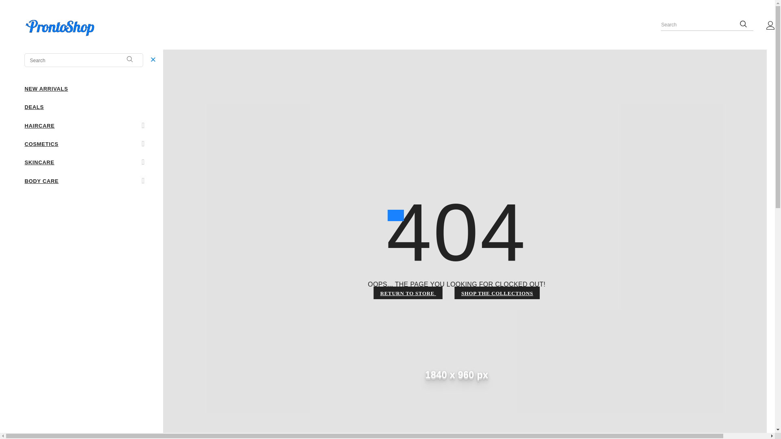 The image size is (781, 439). Describe the element at coordinates (408, 293) in the screenshot. I see `RETURN TO STORE` at that location.